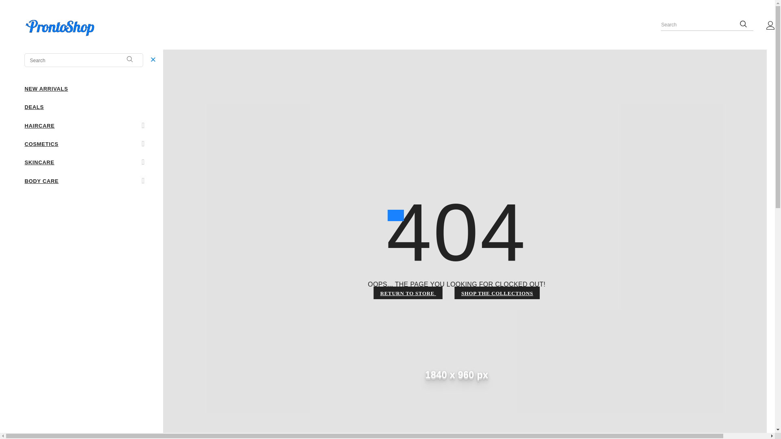 The image size is (781, 439). Describe the element at coordinates (408, 293) in the screenshot. I see `RETURN TO STORE` at that location.